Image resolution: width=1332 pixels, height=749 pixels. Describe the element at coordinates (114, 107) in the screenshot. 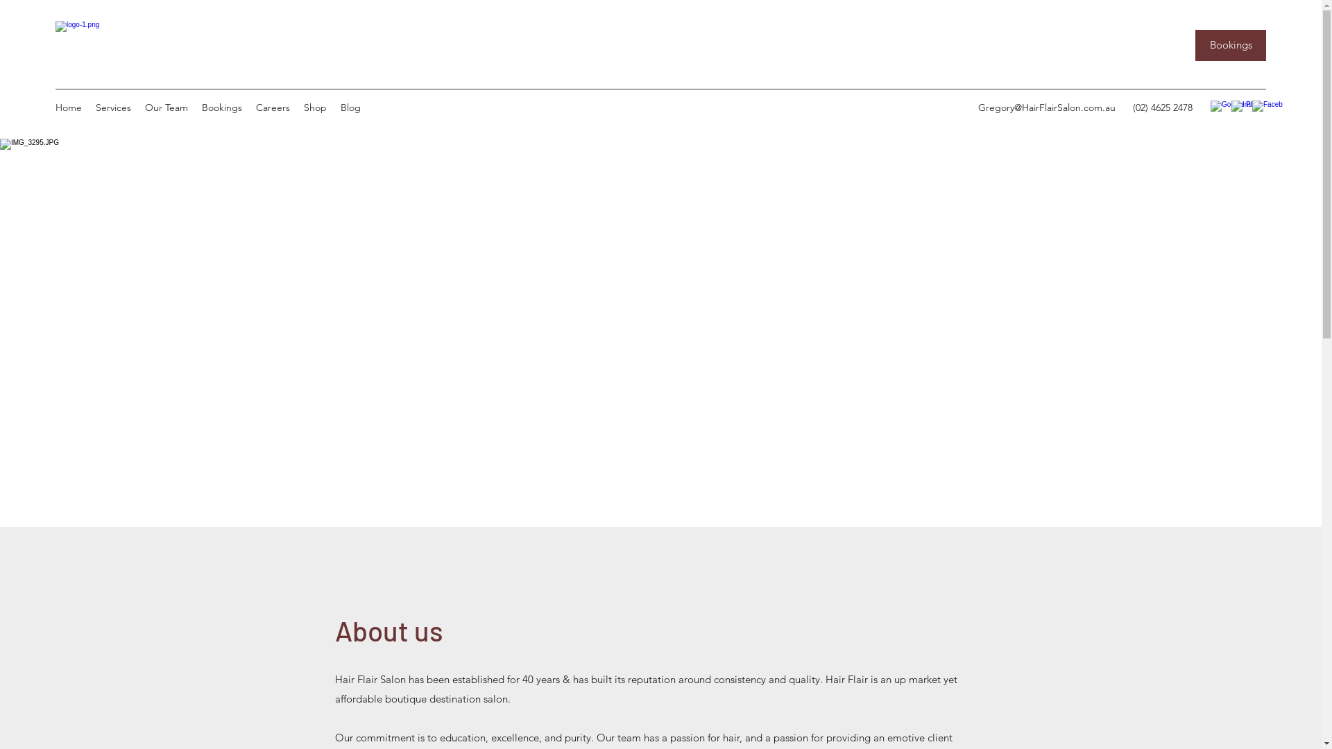

I see `Services` at that location.